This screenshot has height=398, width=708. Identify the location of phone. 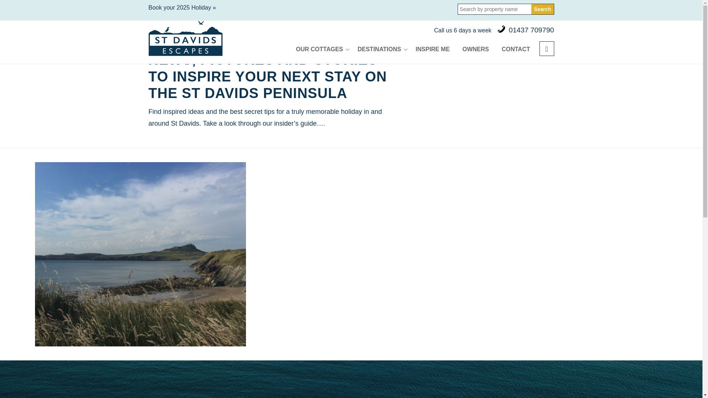
(502, 29).